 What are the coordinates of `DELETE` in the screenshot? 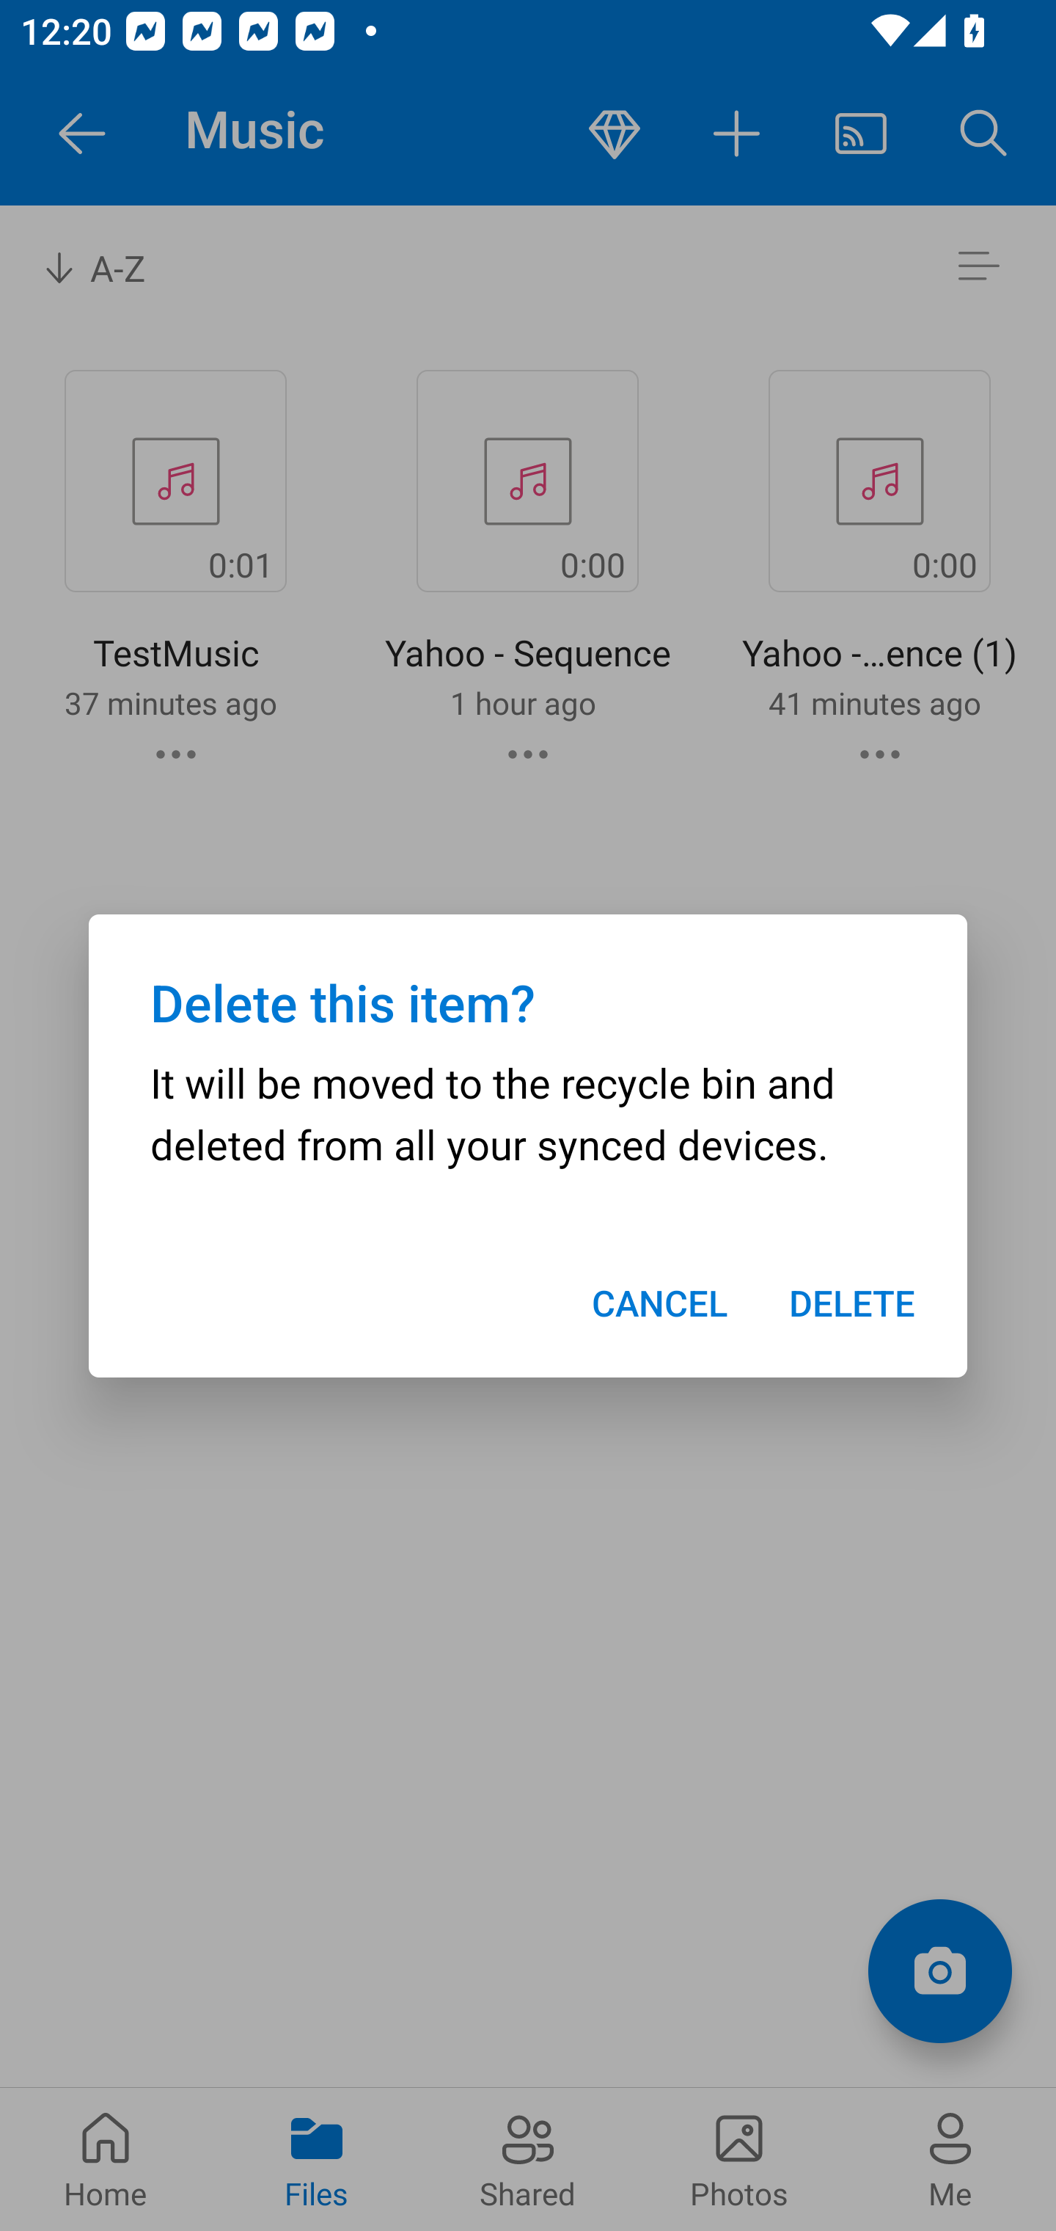 It's located at (852, 1303).